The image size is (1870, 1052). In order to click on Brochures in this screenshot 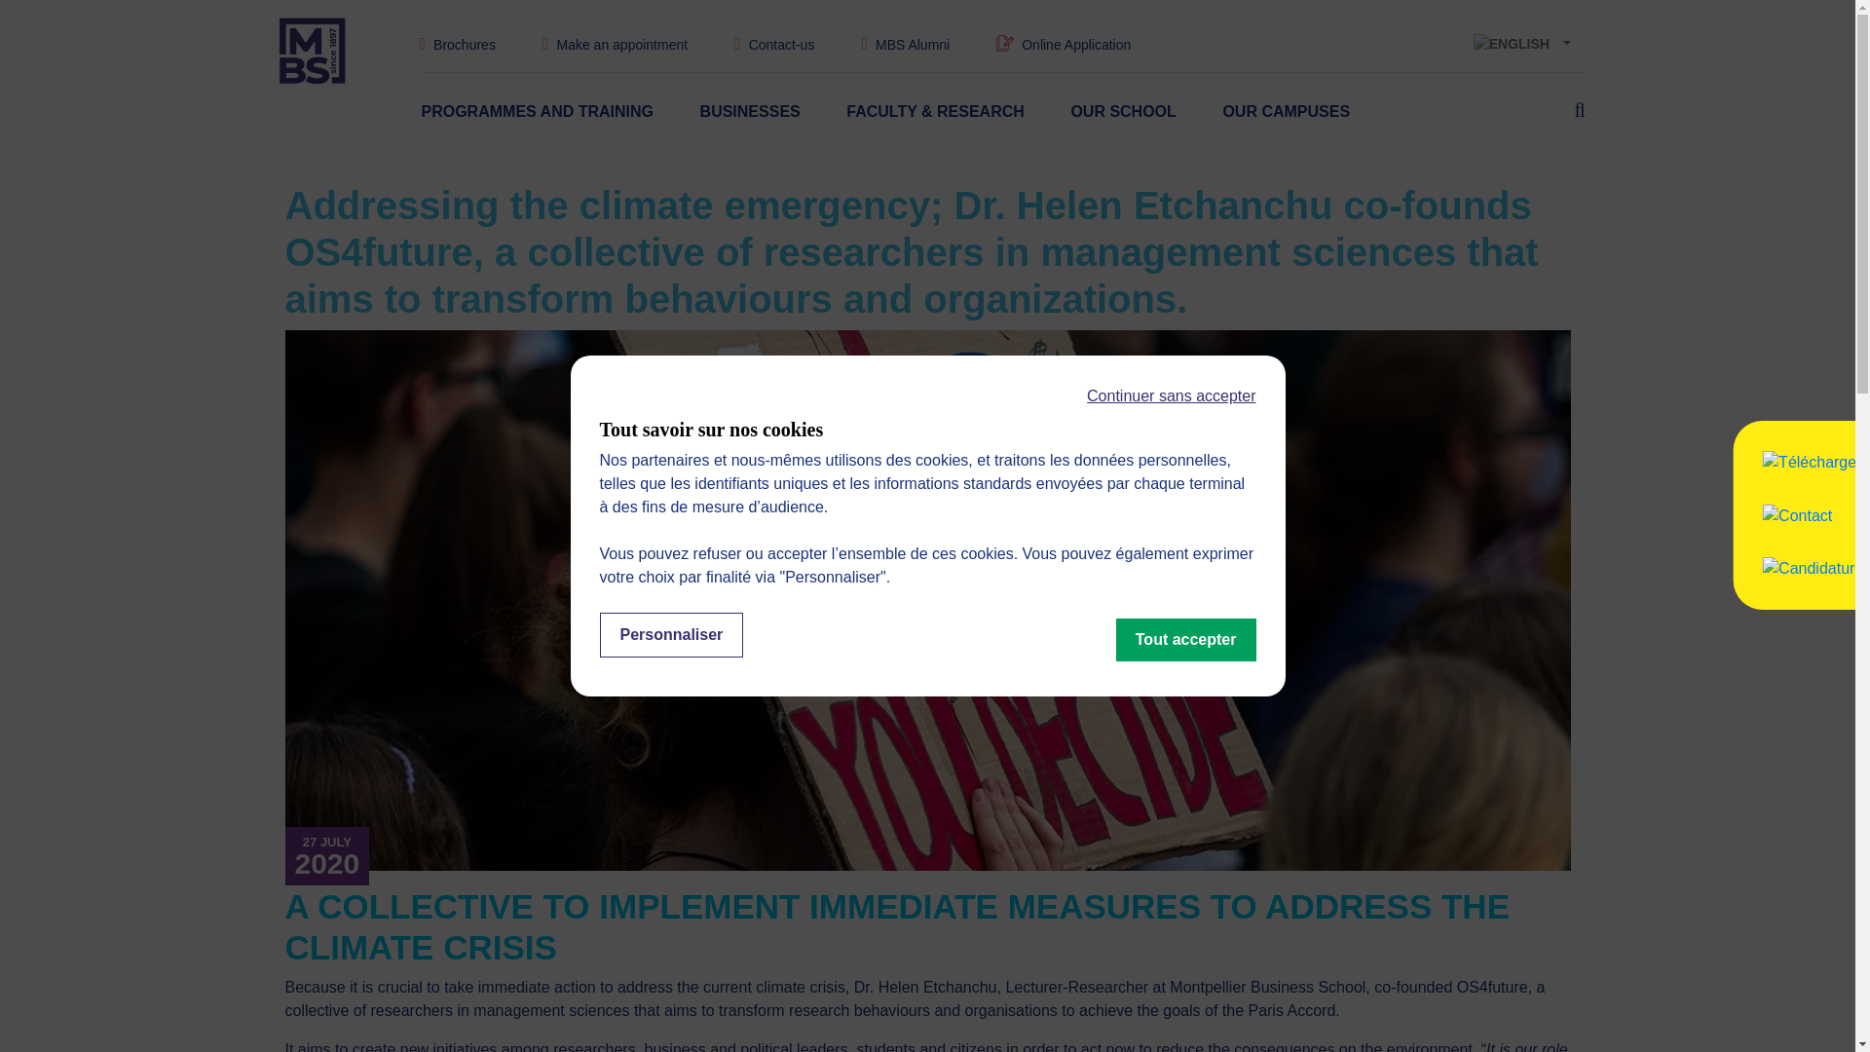, I will do `click(464, 45)`.